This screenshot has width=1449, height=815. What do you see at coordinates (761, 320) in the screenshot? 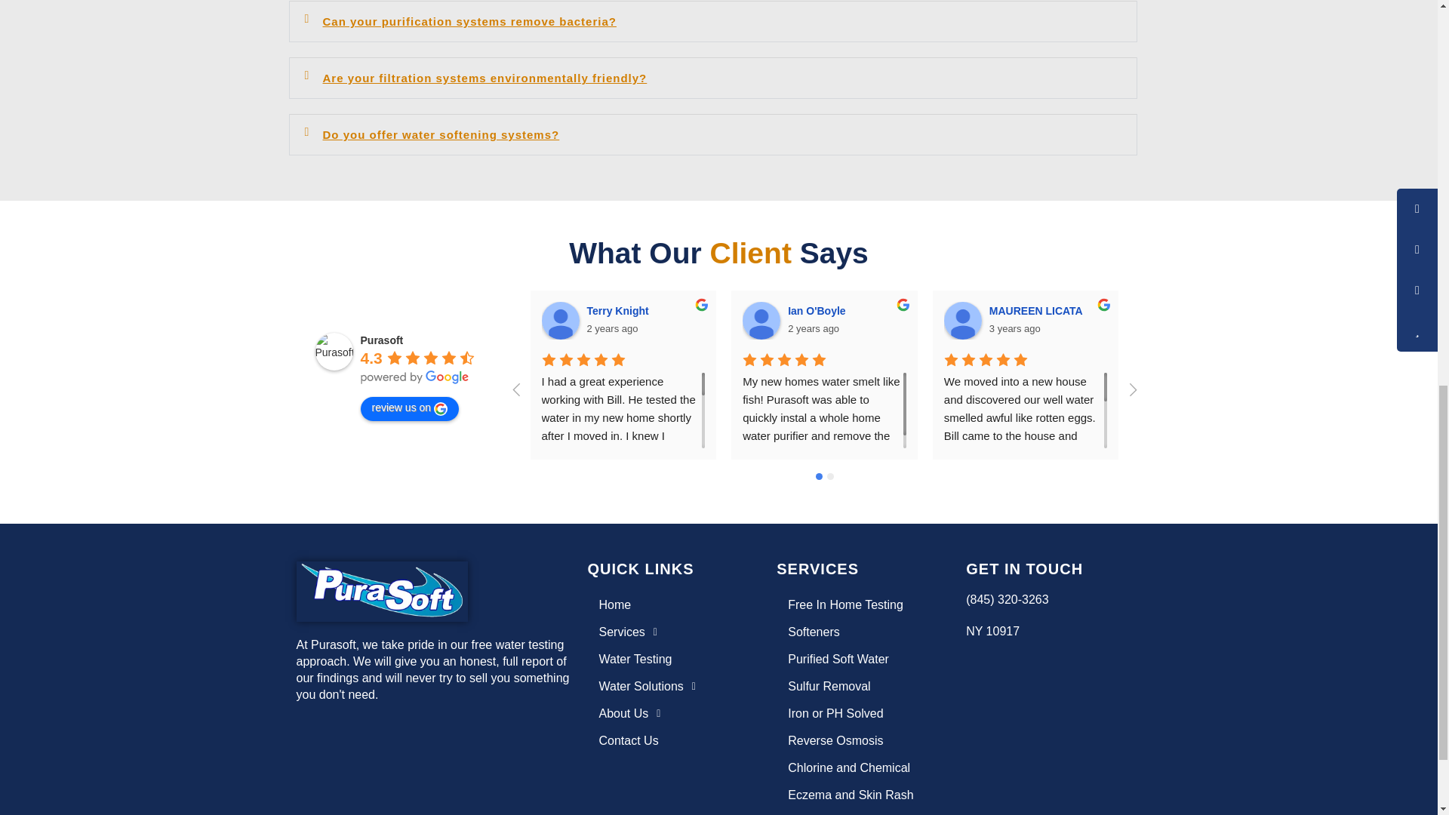
I see `Ian O'Boyle` at bounding box center [761, 320].